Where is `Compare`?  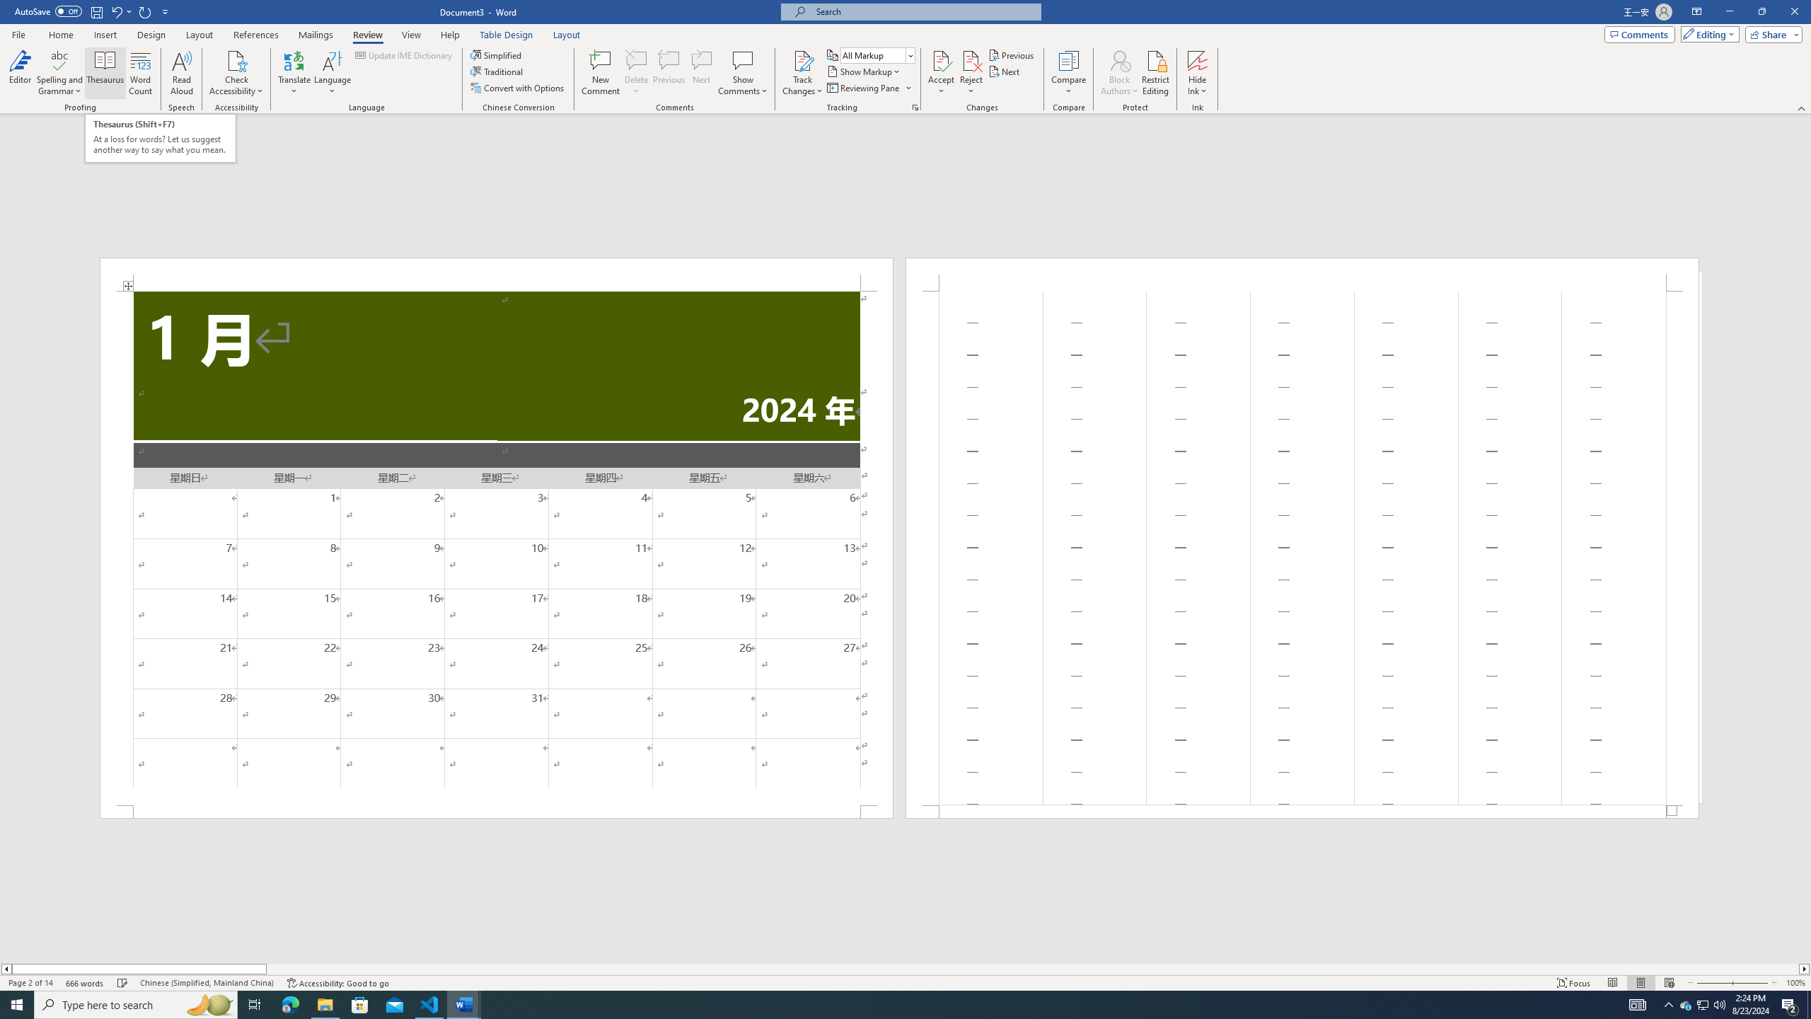 Compare is located at coordinates (1069, 73).